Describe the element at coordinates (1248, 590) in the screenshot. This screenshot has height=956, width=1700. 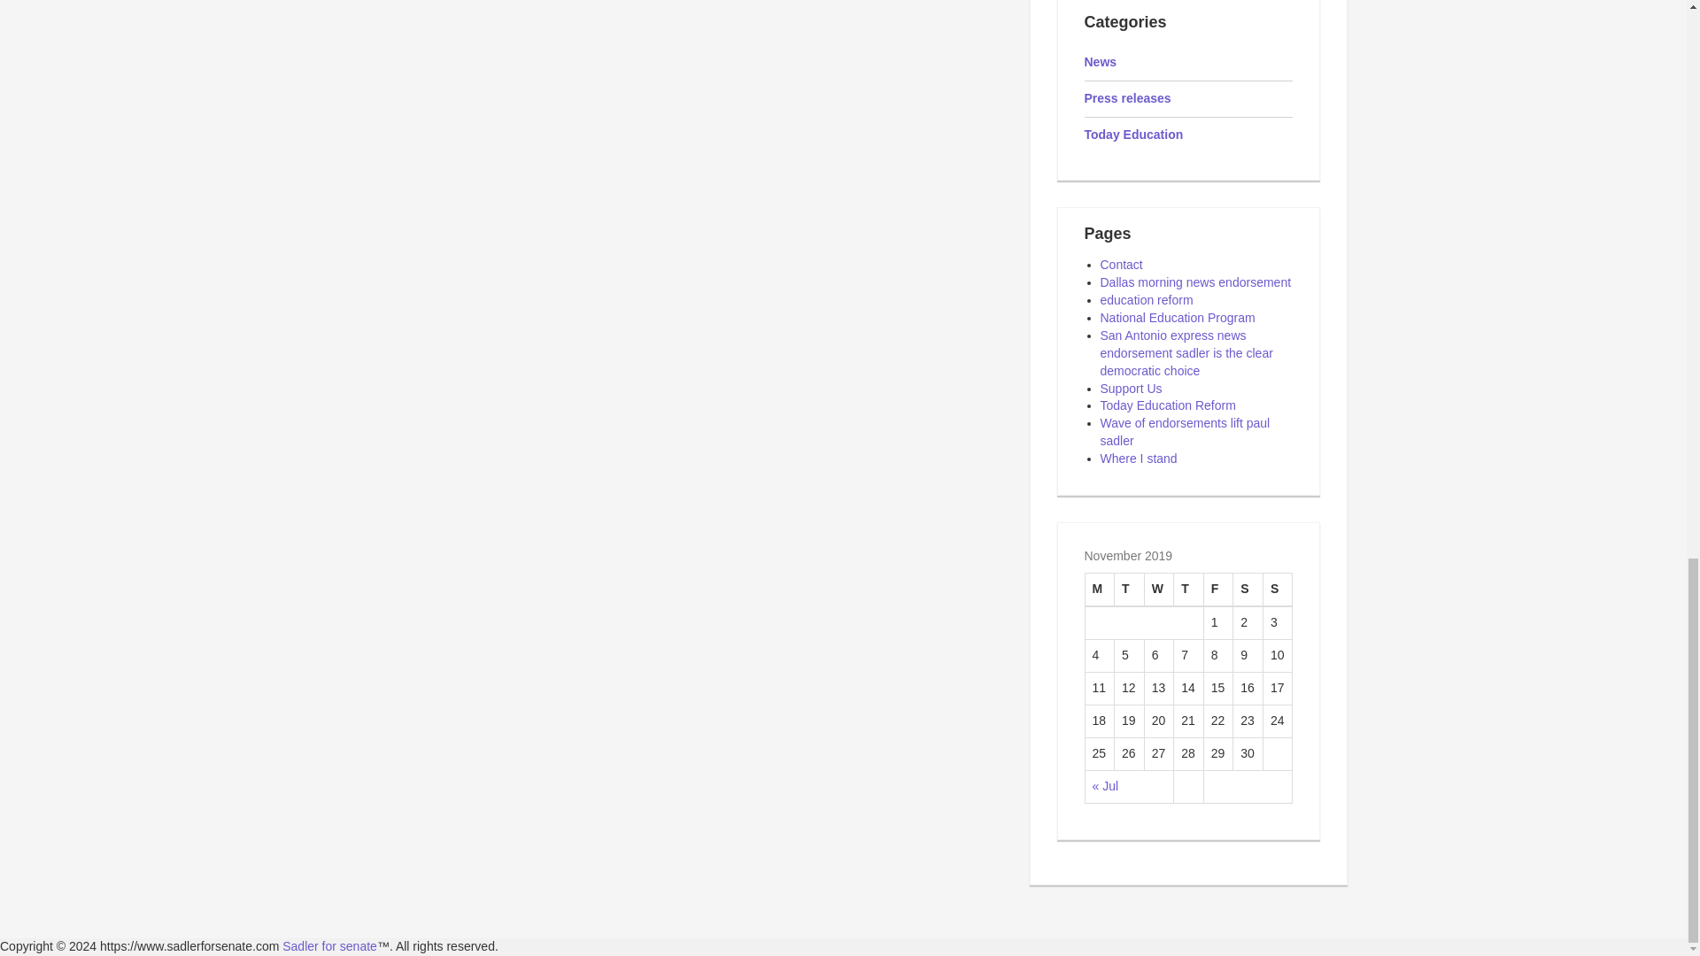
I see `Saturday` at that location.